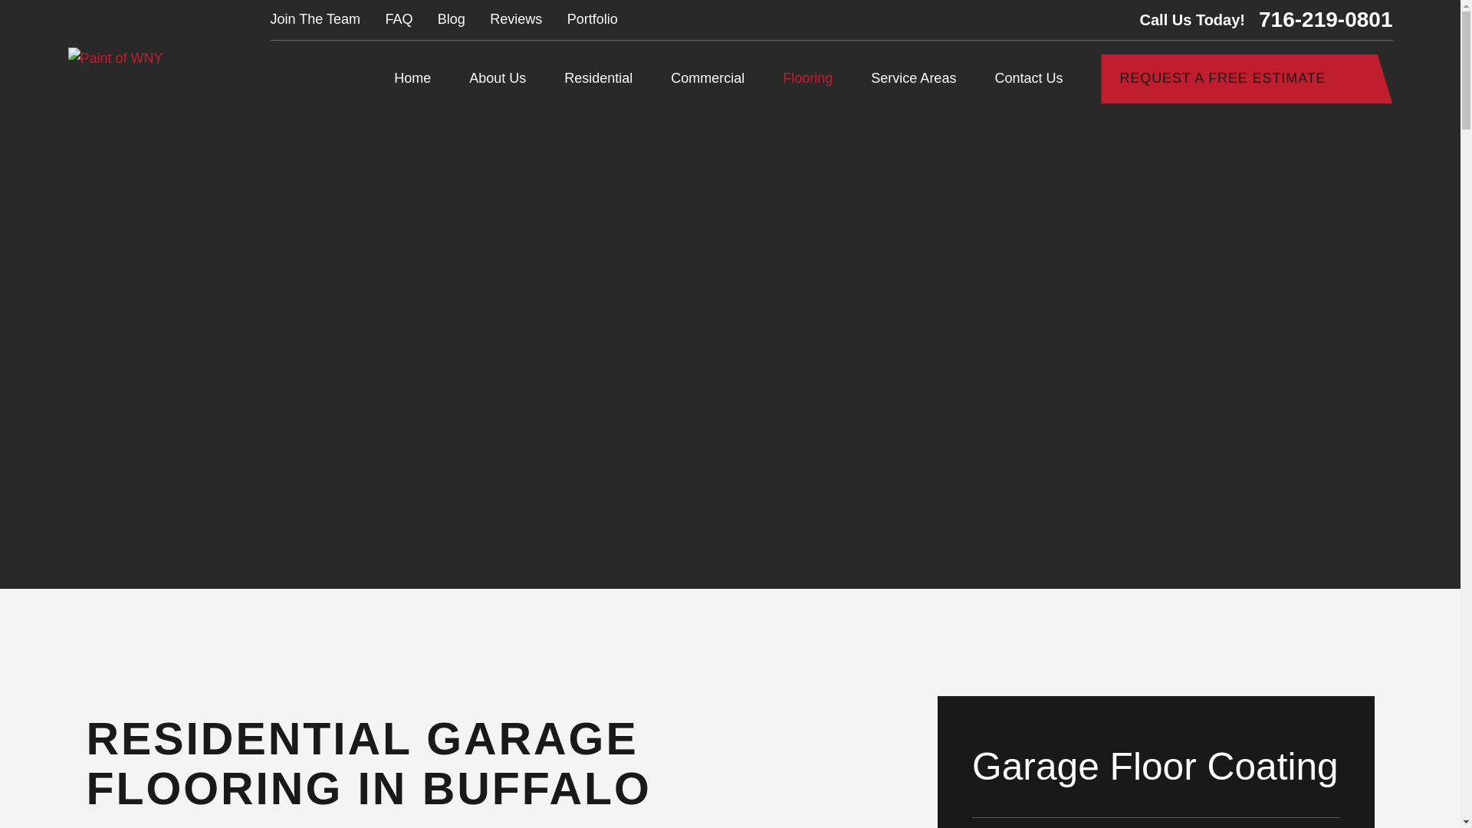 The width and height of the screenshot is (1472, 828). What do you see at coordinates (115, 58) in the screenshot?
I see `Paint of WNY` at bounding box center [115, 58].